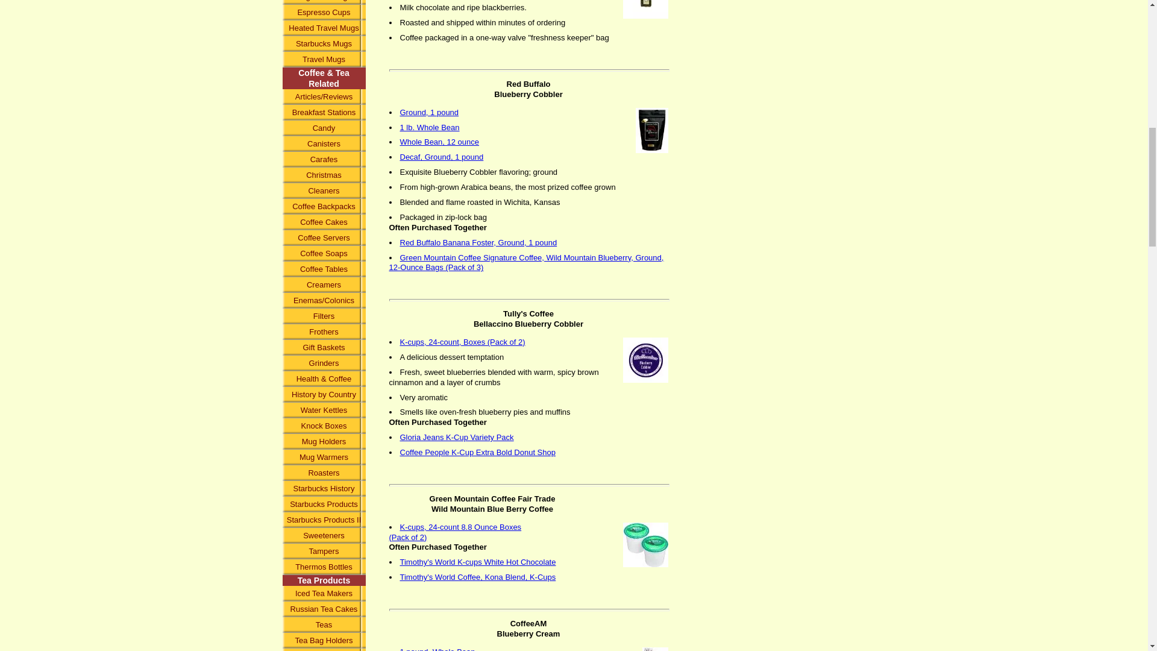  What do you see at coordinates (324, 190) in the screenshot?
I see `Cleaners` at bounding box center [324, 190].